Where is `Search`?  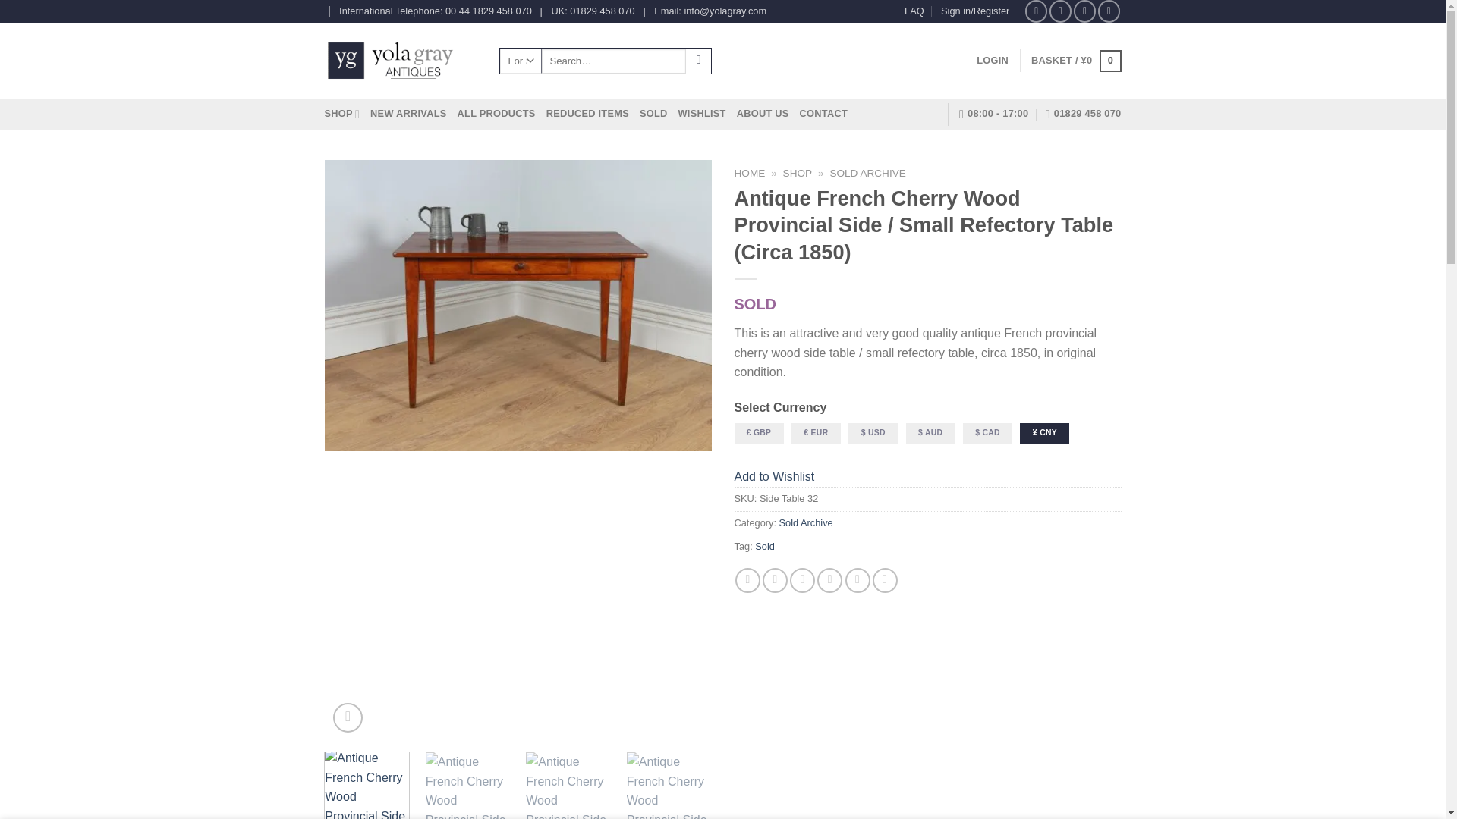
Search is located at coordinates (698, 61).